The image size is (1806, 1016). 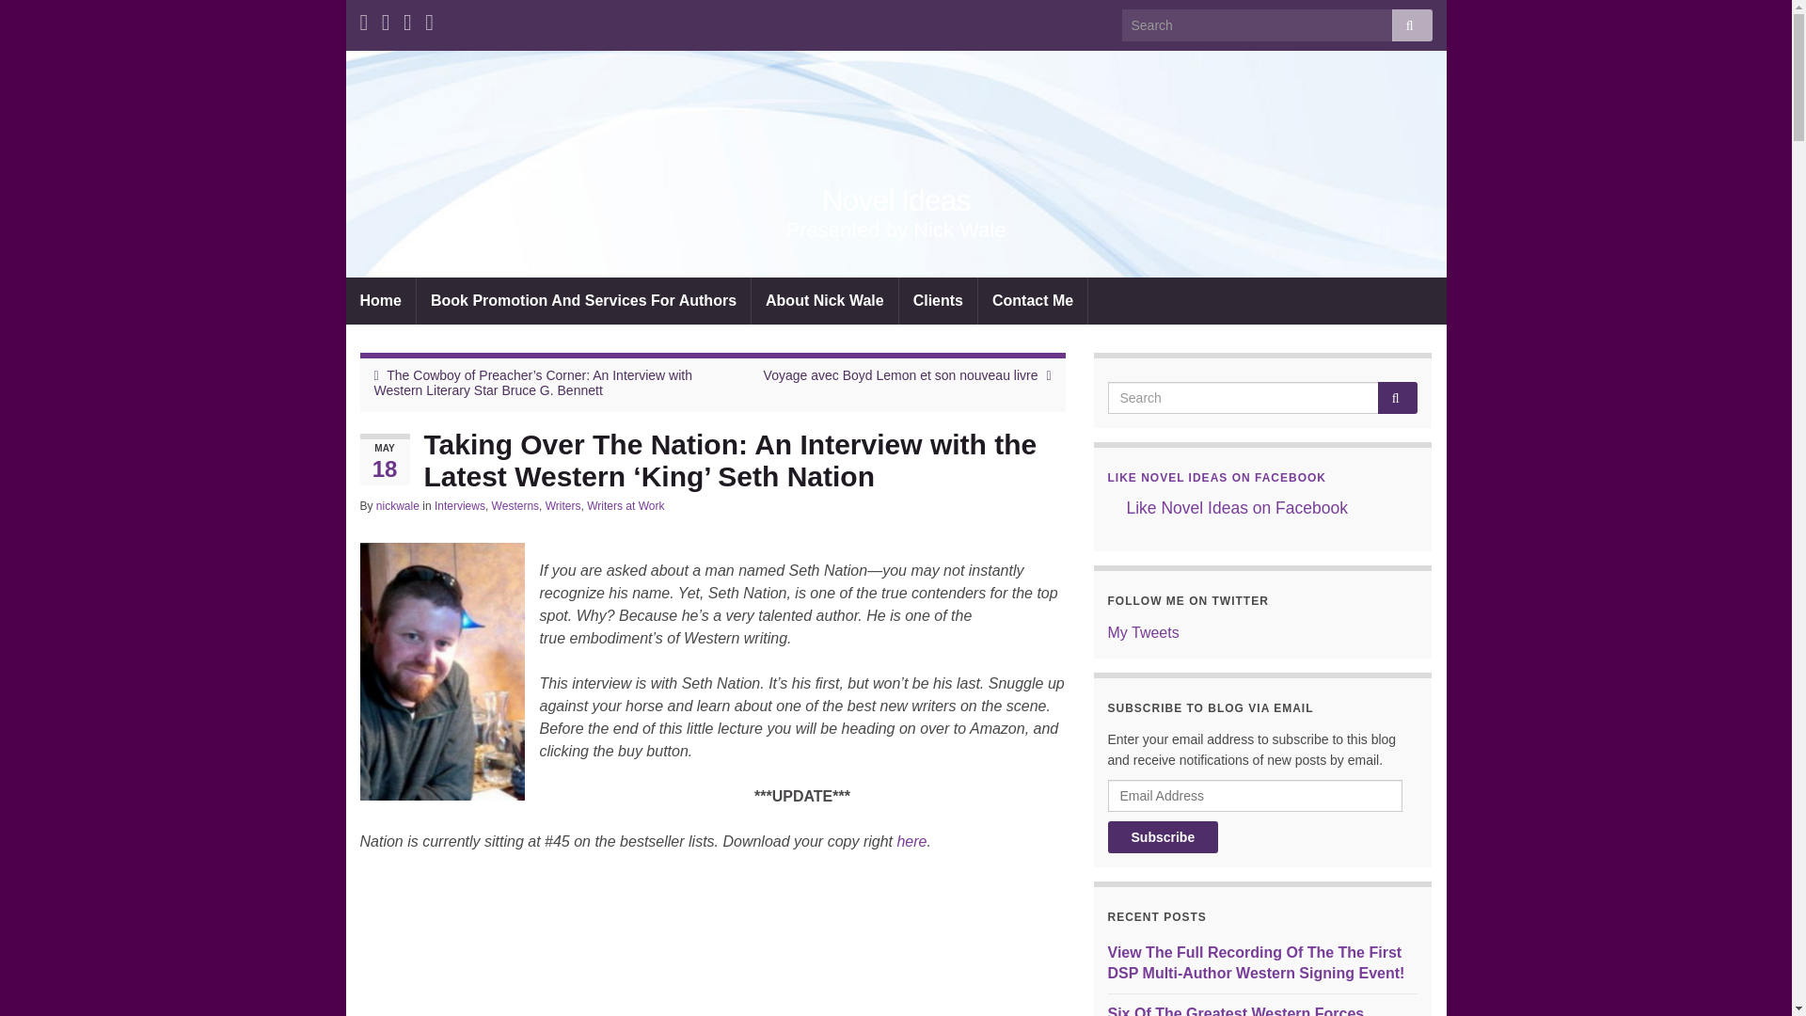 I want to click on Contact Me, so click(x=1033, y=300).